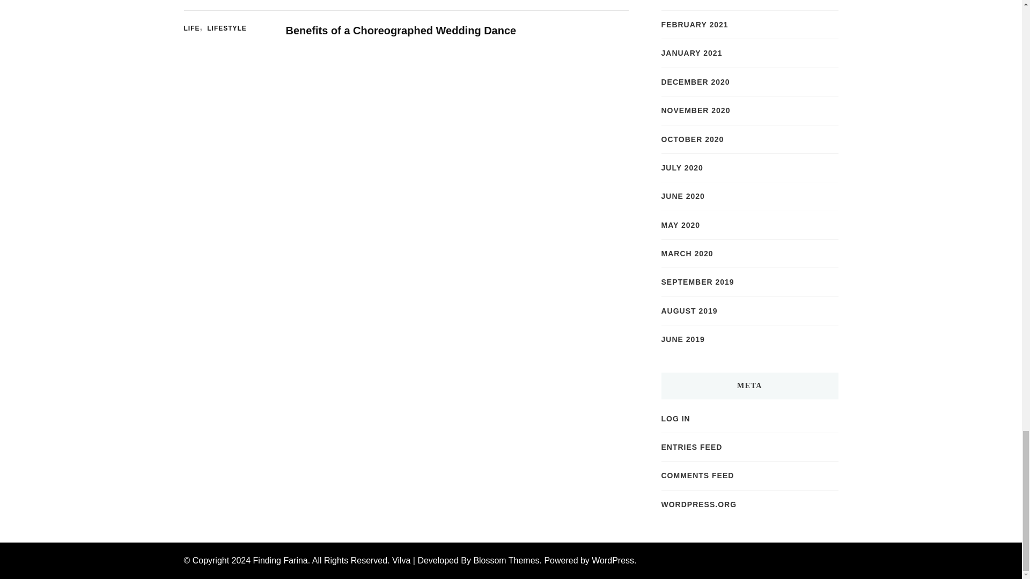  What do you see at coordinates (400, 31) in the screenshot?
I see `Benefits of a Choreographed Wedding Dance` at bounding box center [400, 31].